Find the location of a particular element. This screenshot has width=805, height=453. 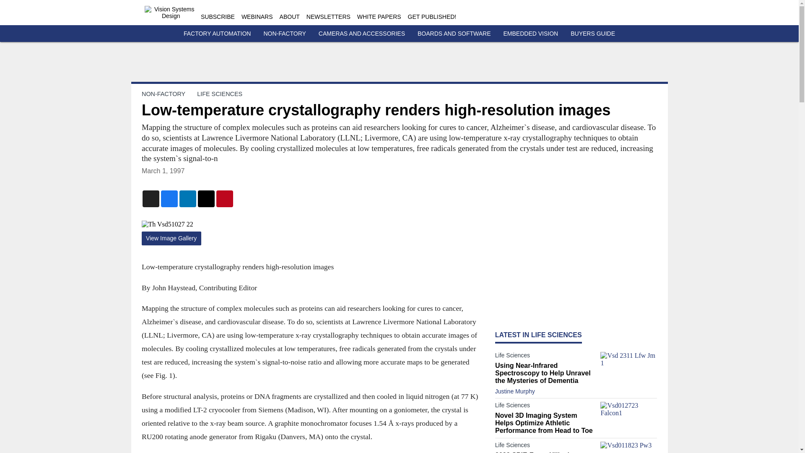

GET PUBLISHED! is located at coordinates (432, 17).